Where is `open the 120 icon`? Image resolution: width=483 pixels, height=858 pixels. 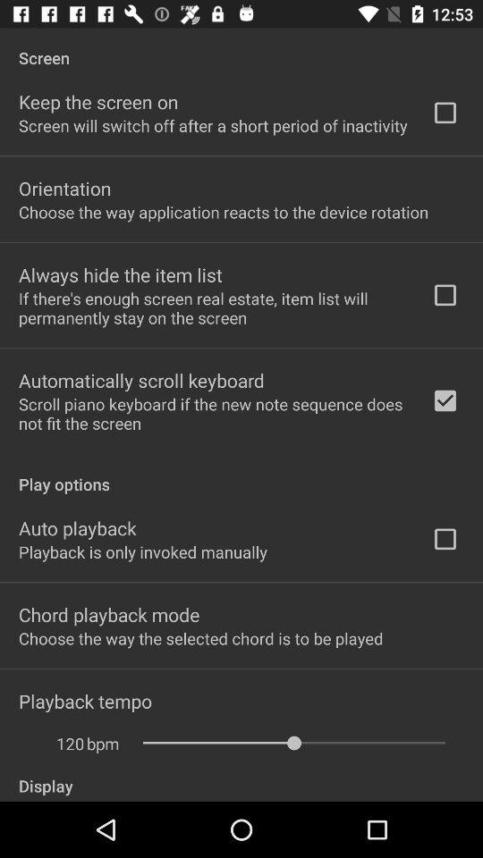 open the 120 icon is located at coordinates (61, 744).